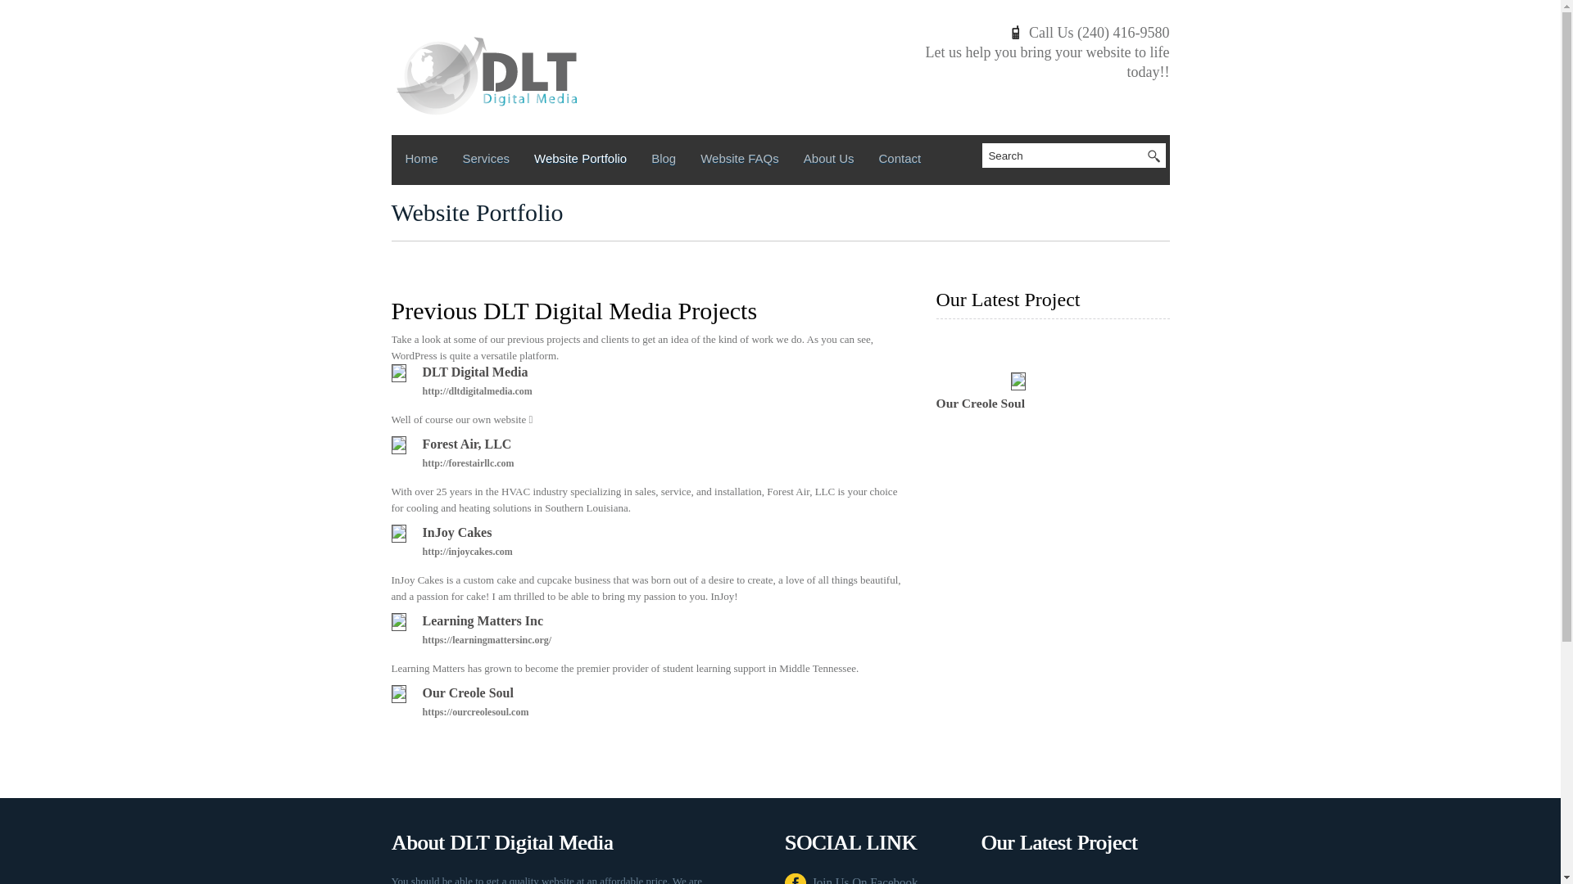  Describe the element at coordinates (1067, 156) in the screenshot. I see `Search` at that location.